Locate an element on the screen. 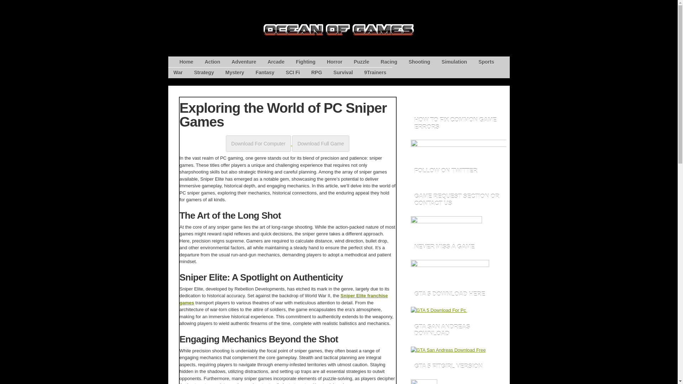 This screenshot has width=683, height=384. Horror is located at coordinates (334, 62).